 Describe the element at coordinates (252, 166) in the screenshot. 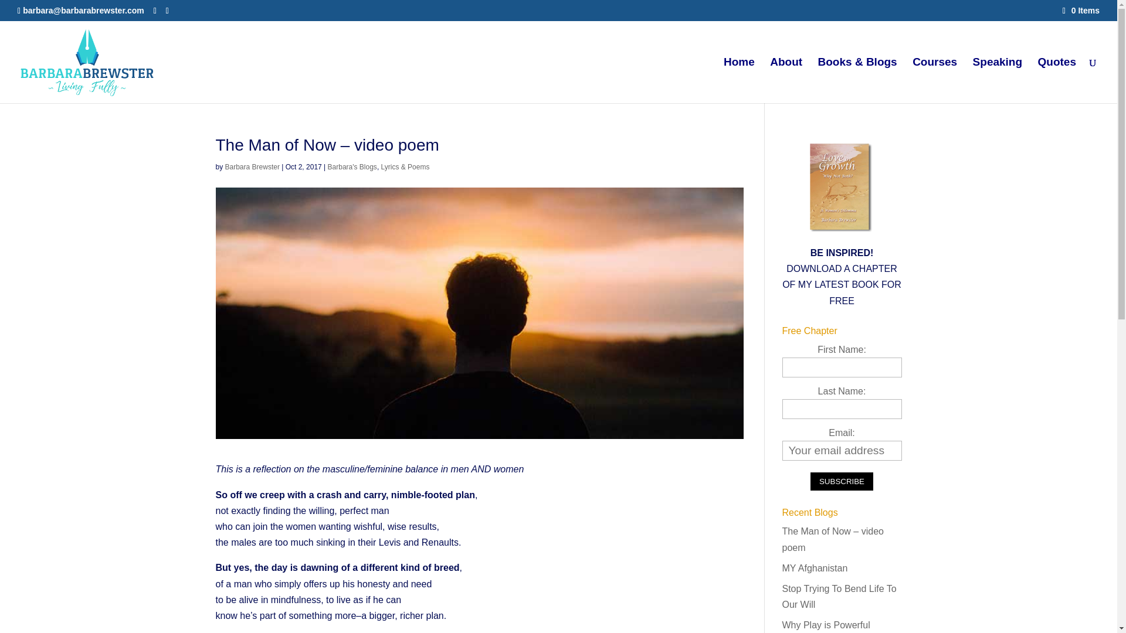

I see `Barbara Brewster` at that location.